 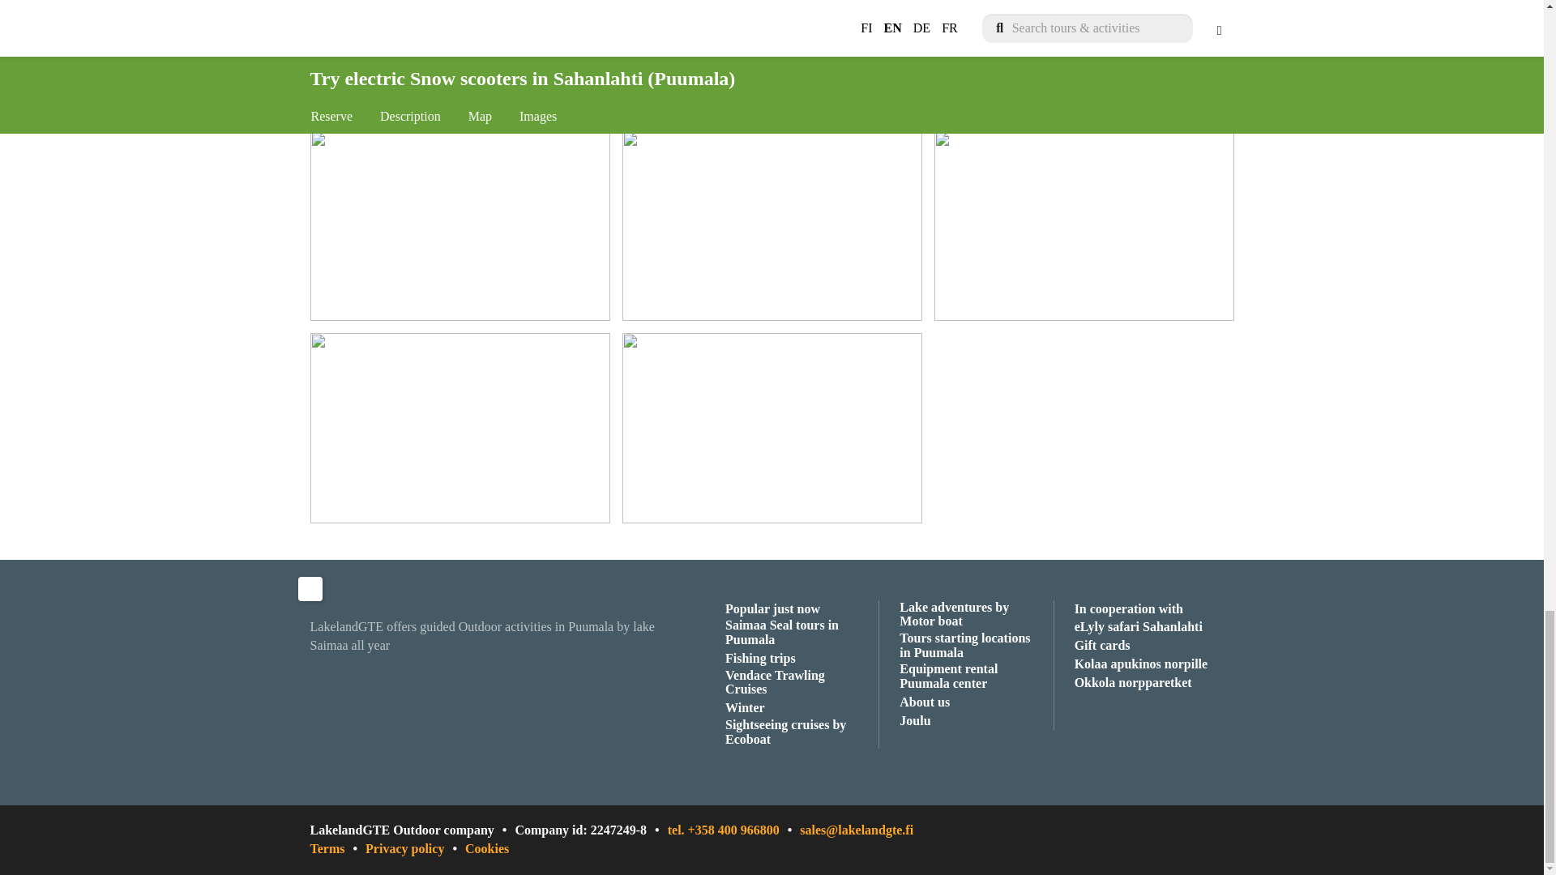 I want to click on About us, so click(x=924, y=703).